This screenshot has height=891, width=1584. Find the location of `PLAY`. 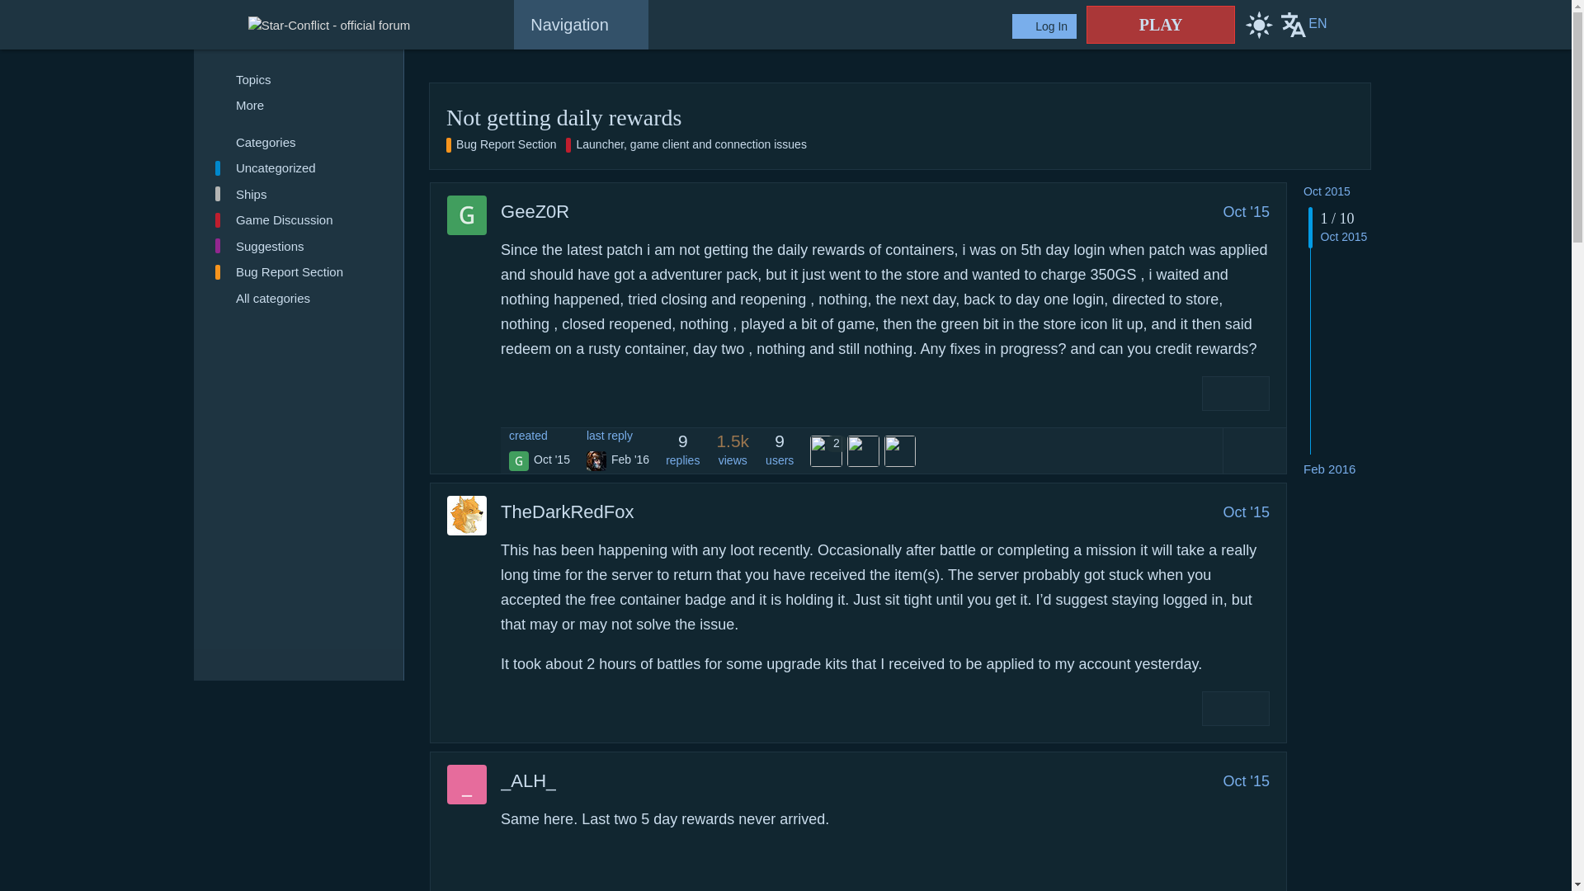

PLAY is located at coordinates (1161, 24).